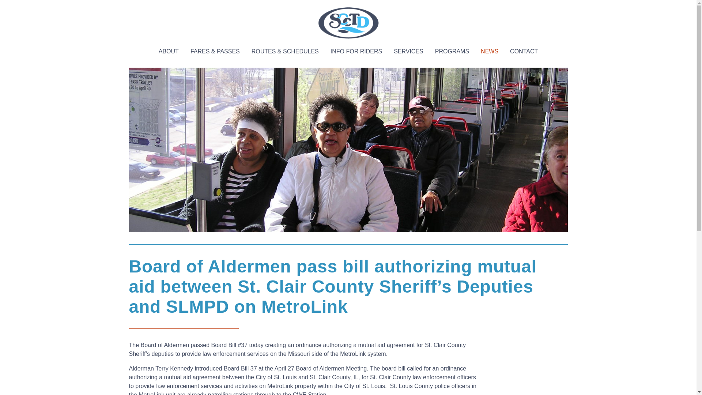 This screenshot has width=702, height=395. What do you see at coordinates (169, 51) in the screenshot?
I see `About` at bounding box center [169, 51].